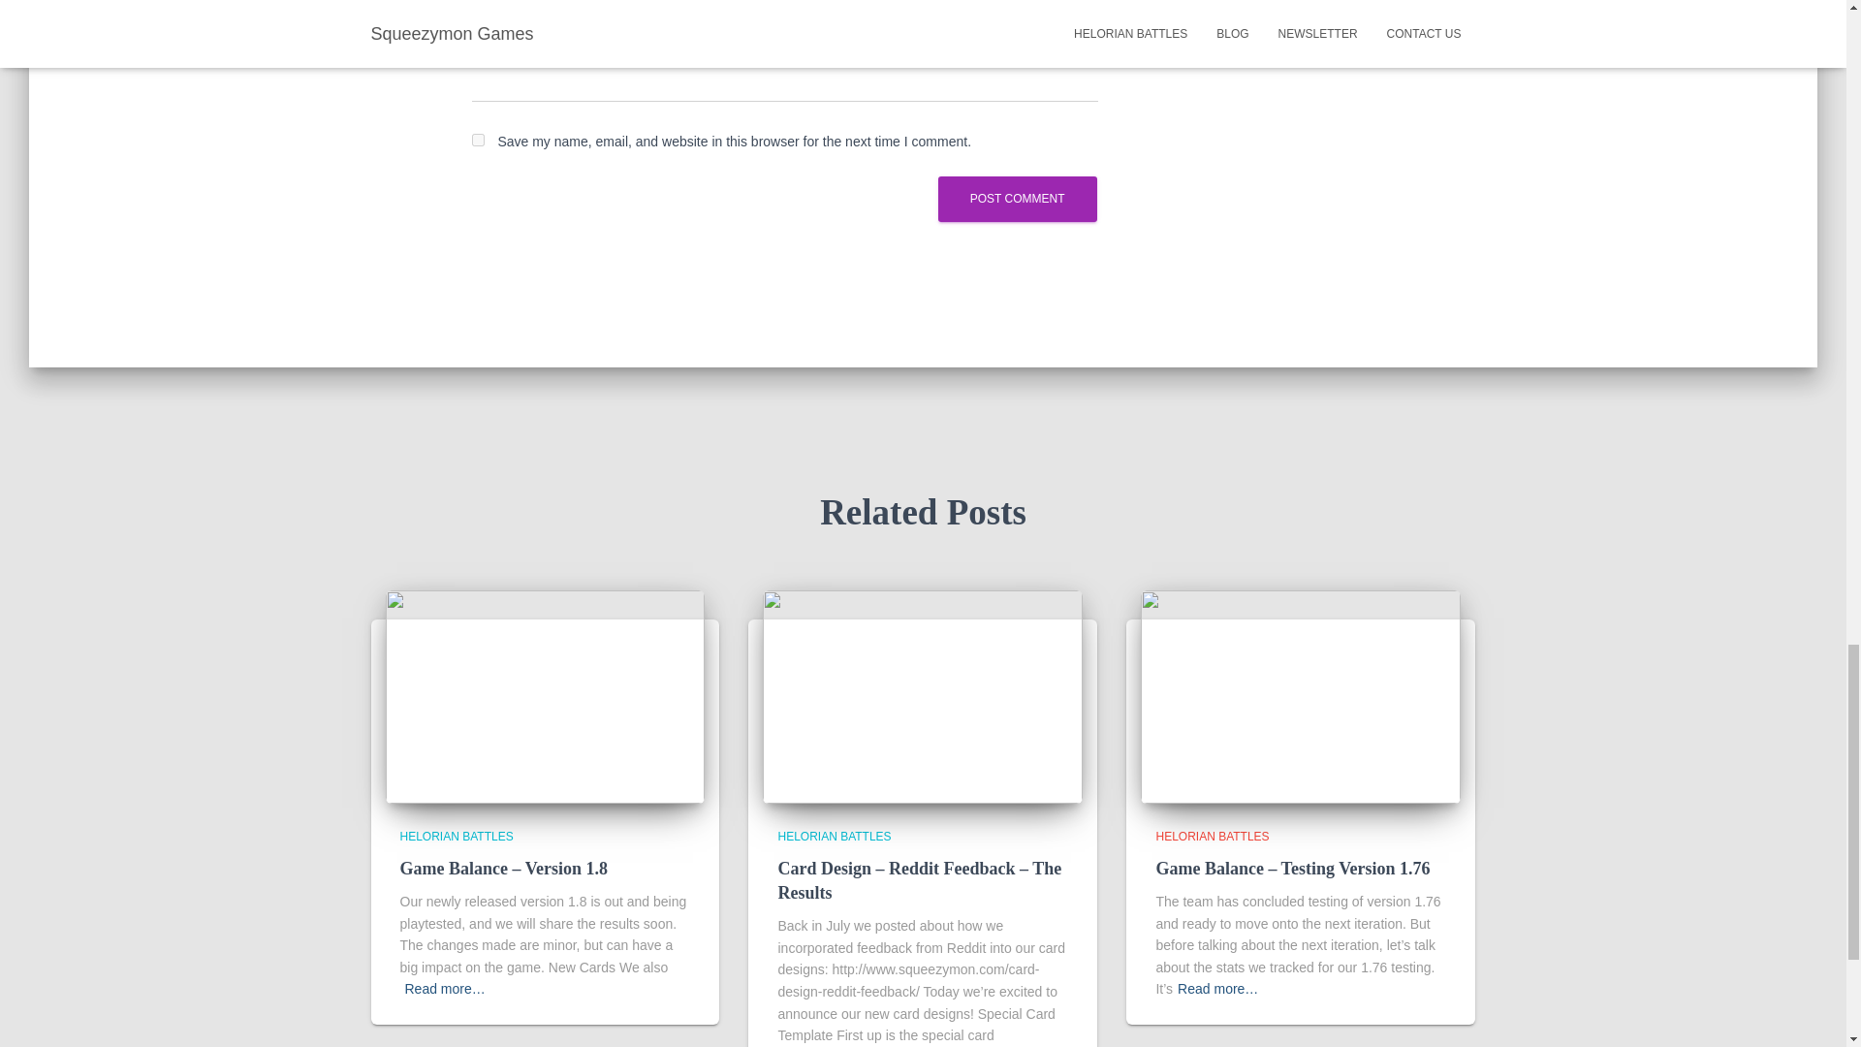 Image resolution: width=1861 pixels, height=1047 pixels. Describe the element at coordinates (1018, 199) in the screenshot. I see `Post Comment` at that location.